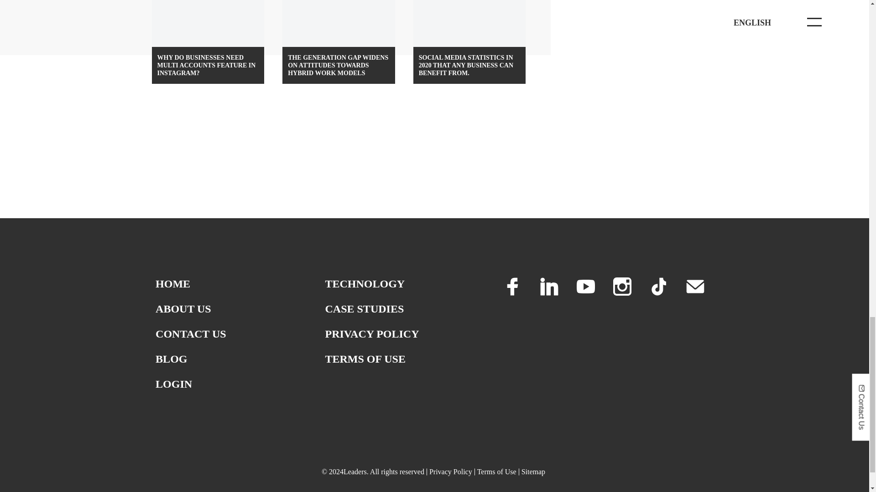 This screenshot has height=492, width=876. What do you see at coordinates (173, 384) in the screenshot?
I see `LOGIN` at bounding box center [173, 384].